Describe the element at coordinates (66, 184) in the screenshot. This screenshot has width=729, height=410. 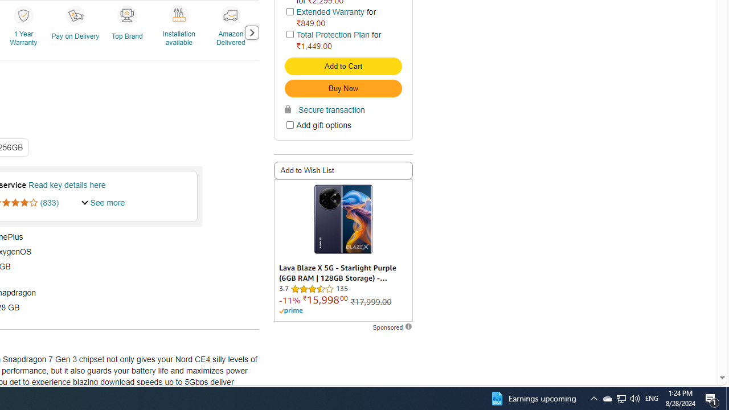
I see ` Read key details here` at that location.